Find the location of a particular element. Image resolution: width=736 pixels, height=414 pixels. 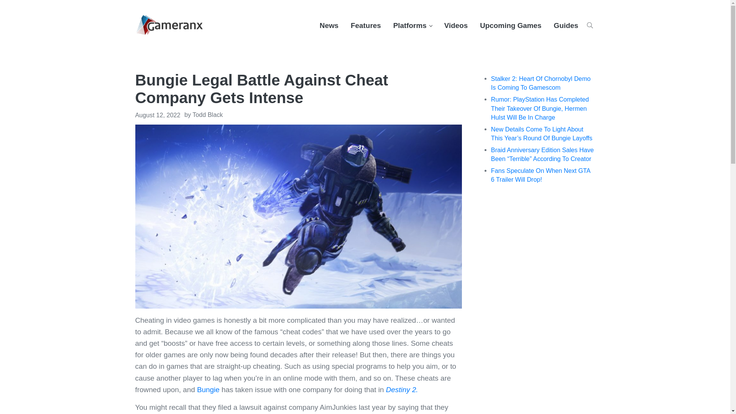

Features is located at coordinates (366, 25).